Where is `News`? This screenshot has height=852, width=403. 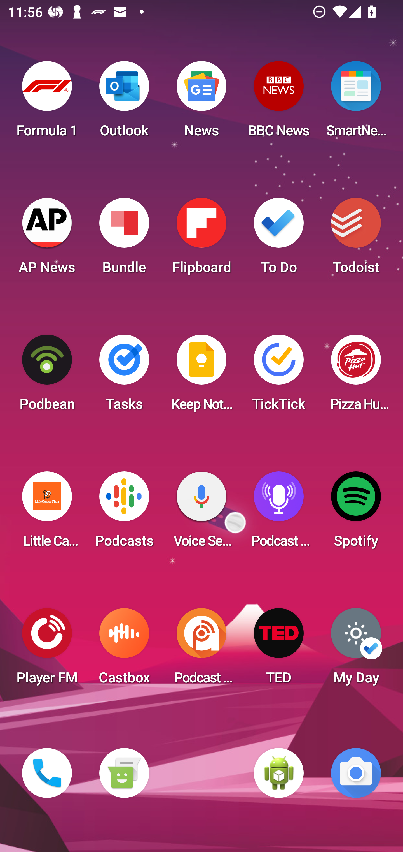 News is located at coordinates (201, 103).